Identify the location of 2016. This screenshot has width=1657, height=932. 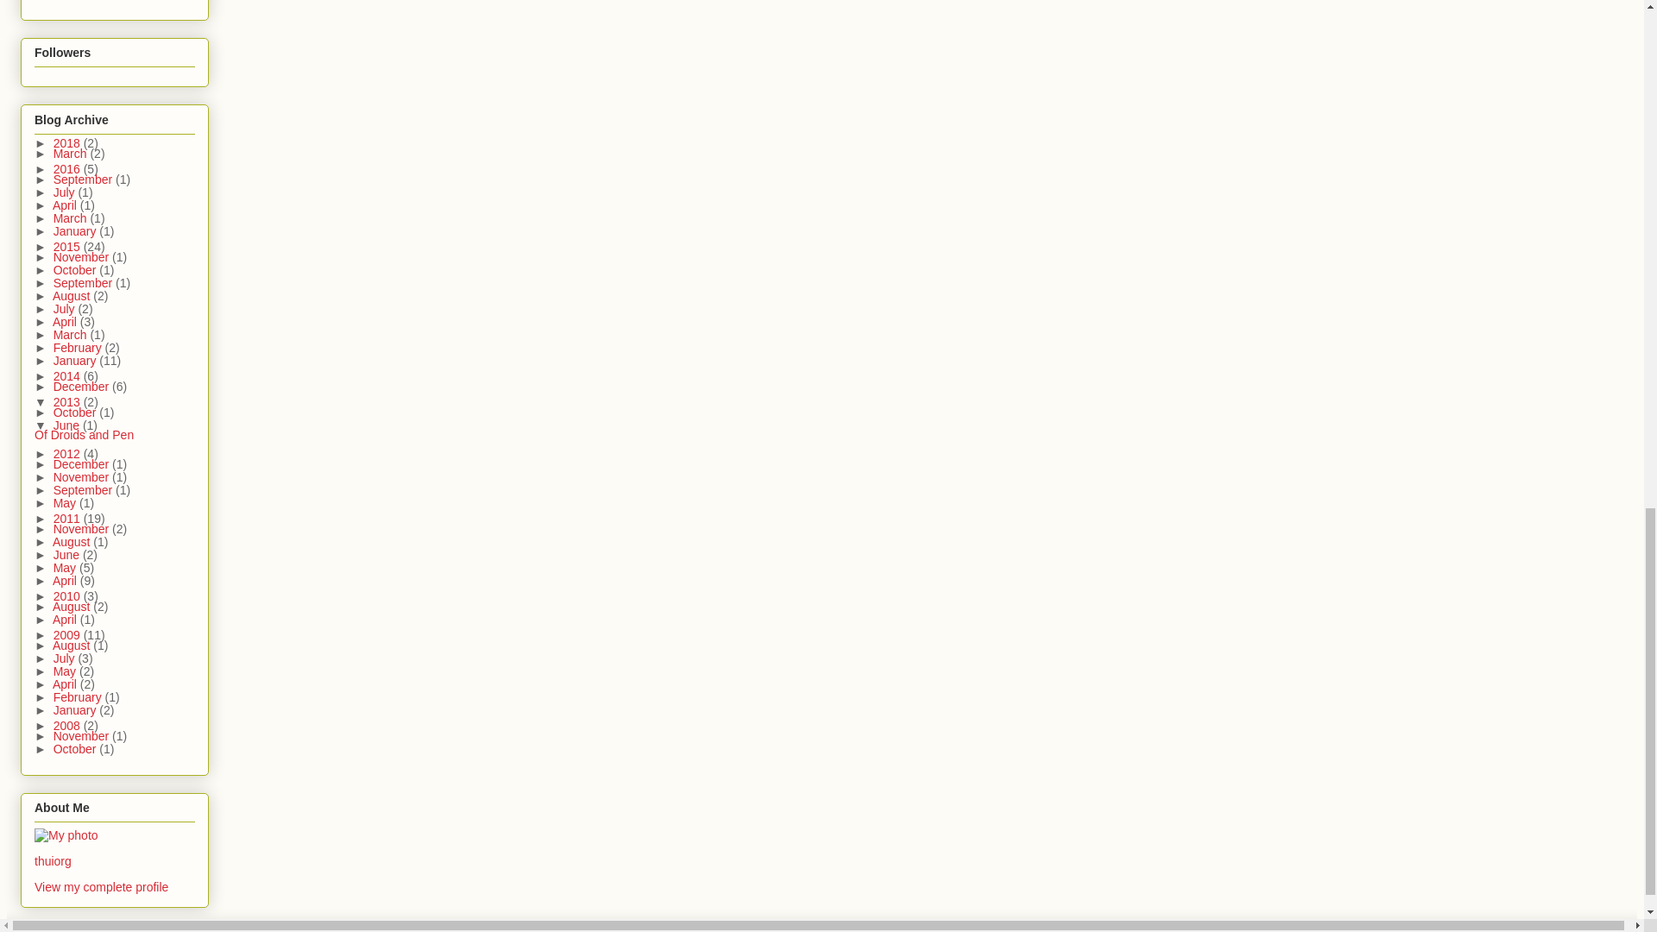
(68, 169).